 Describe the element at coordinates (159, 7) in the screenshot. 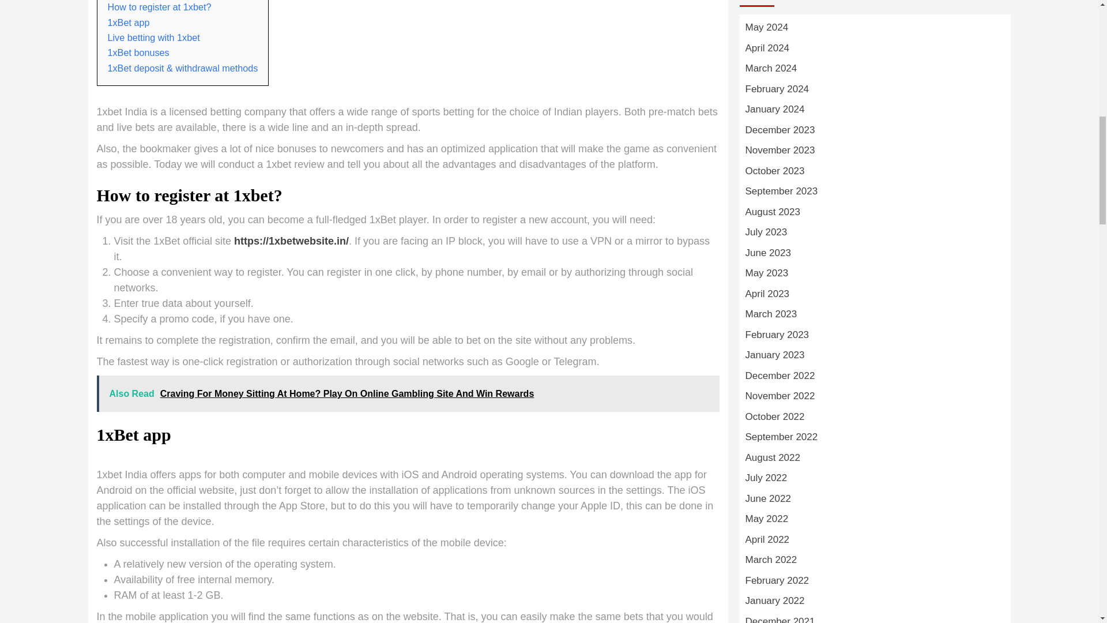

I see `How to register at 1xbet?` at that location.